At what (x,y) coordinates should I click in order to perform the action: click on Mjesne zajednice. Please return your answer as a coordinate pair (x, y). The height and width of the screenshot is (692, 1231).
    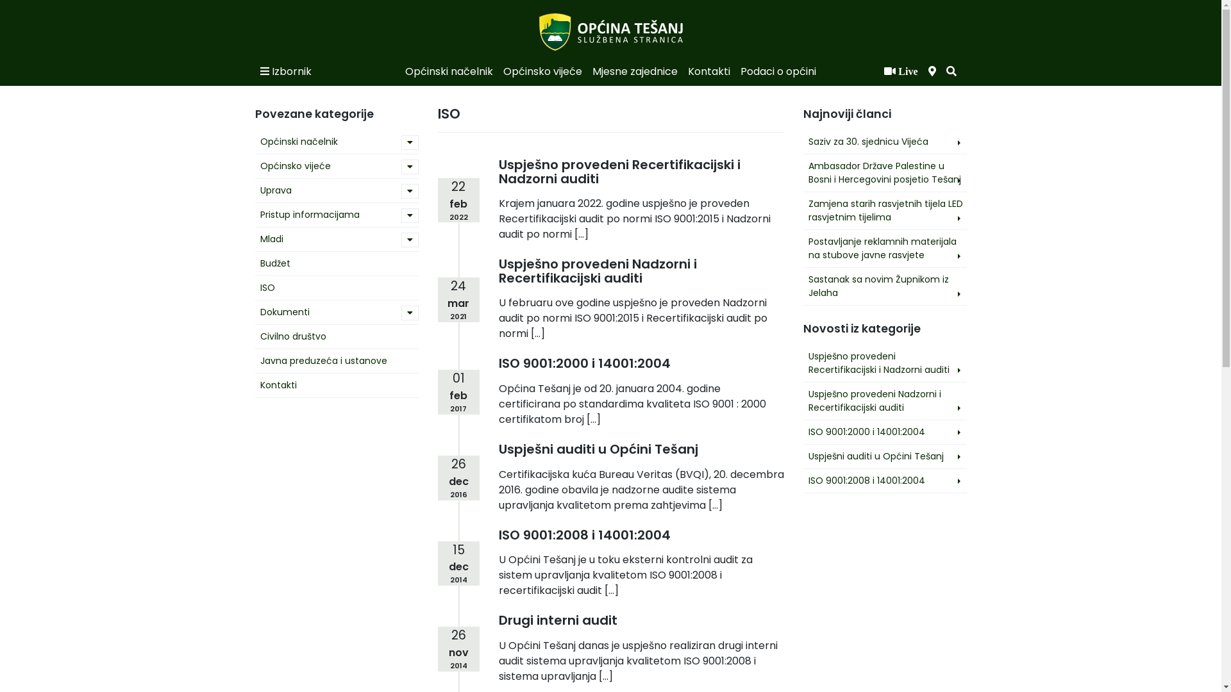
    Looking at the image, I should click on (635, 72).